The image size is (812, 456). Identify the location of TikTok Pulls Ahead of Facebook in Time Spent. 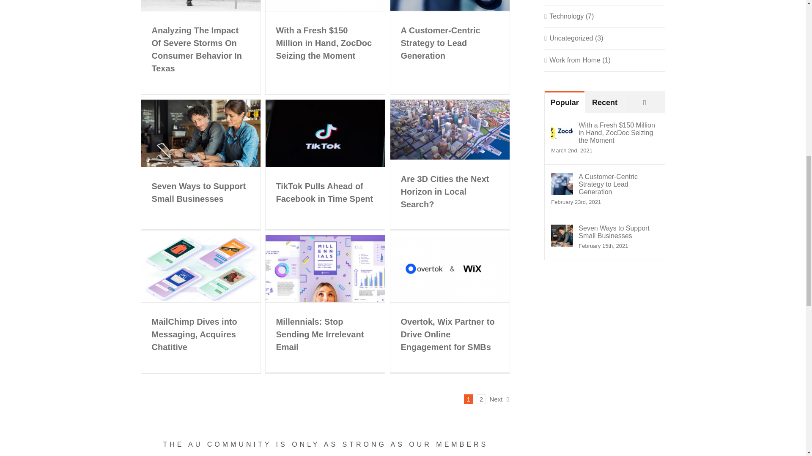
(324, 192).